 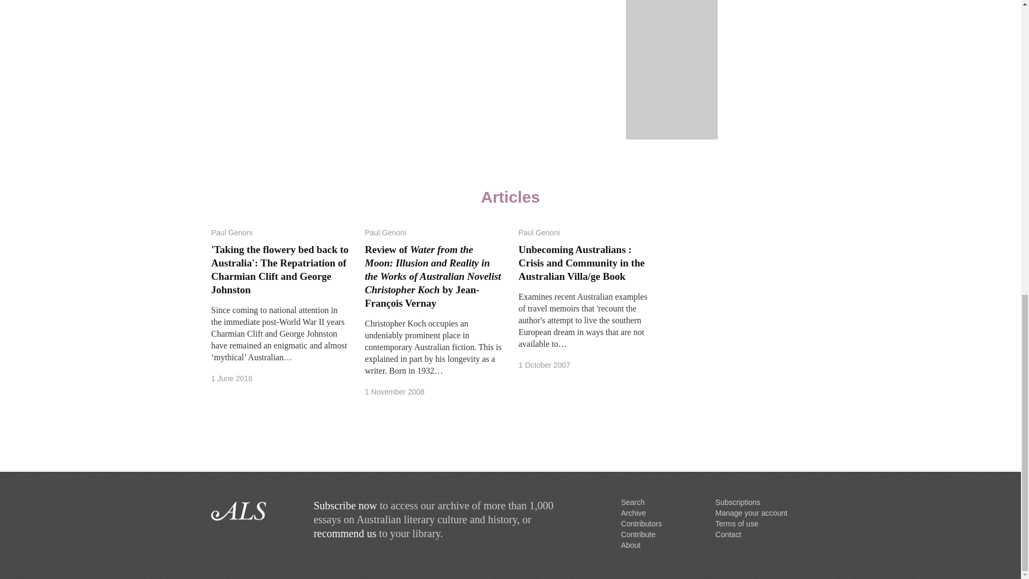 I want to click on Contributors, so click(x=641, y=523).